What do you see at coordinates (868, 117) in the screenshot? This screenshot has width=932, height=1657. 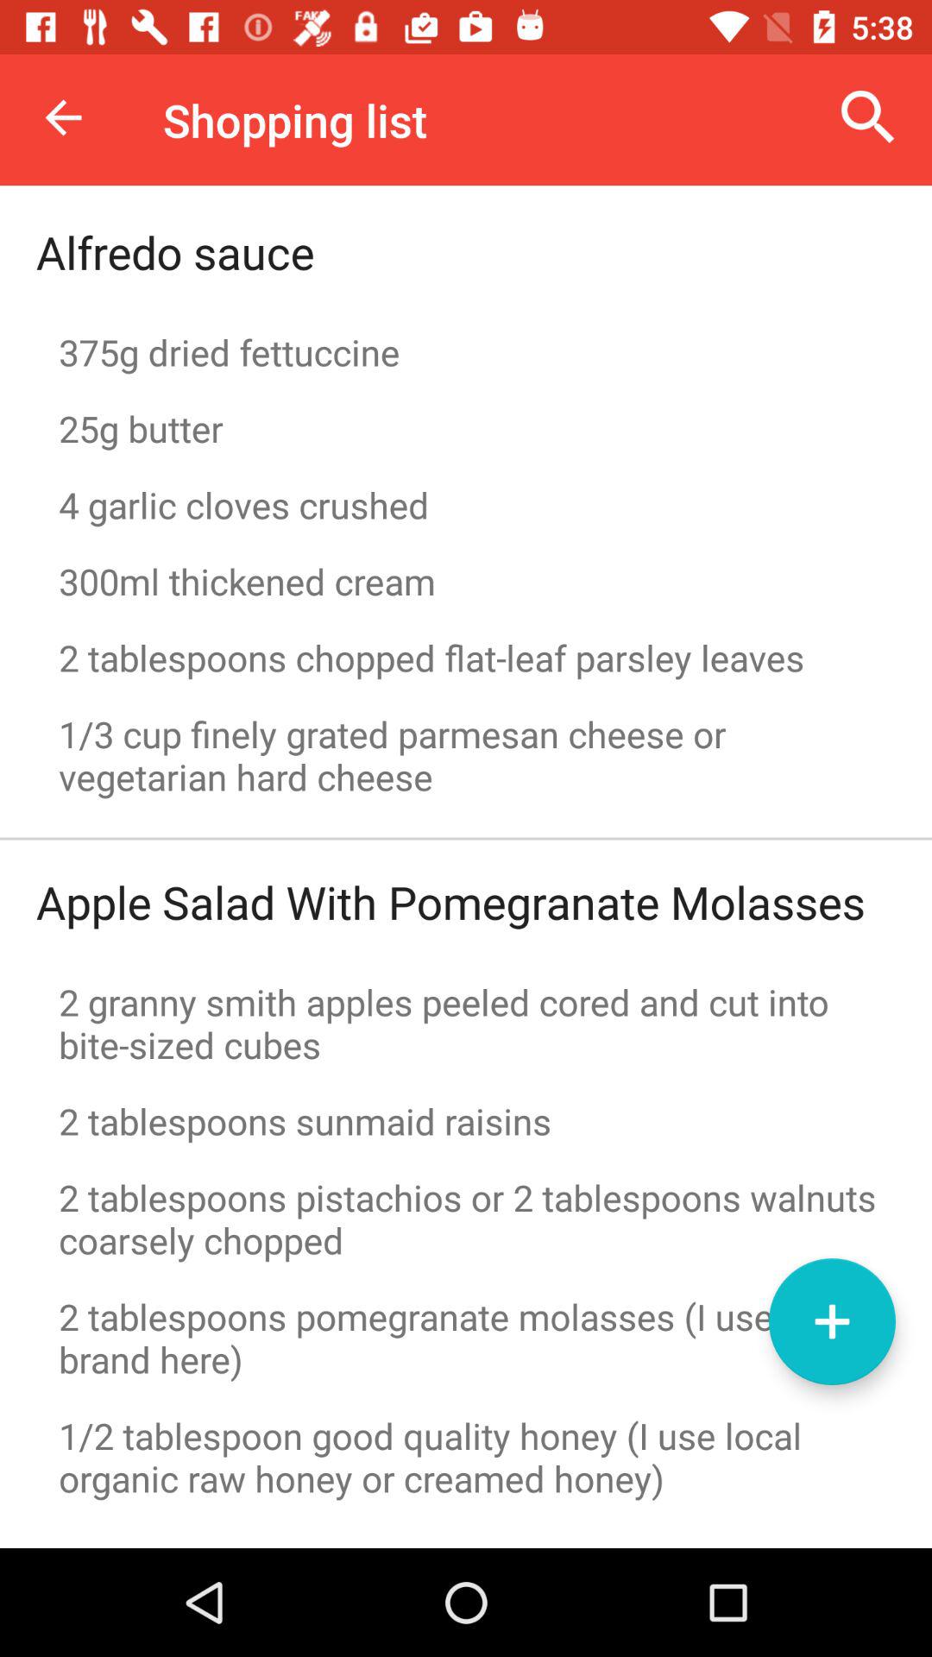 I see `tap item to the right of the shopping list` at bounding box center [868, 117].